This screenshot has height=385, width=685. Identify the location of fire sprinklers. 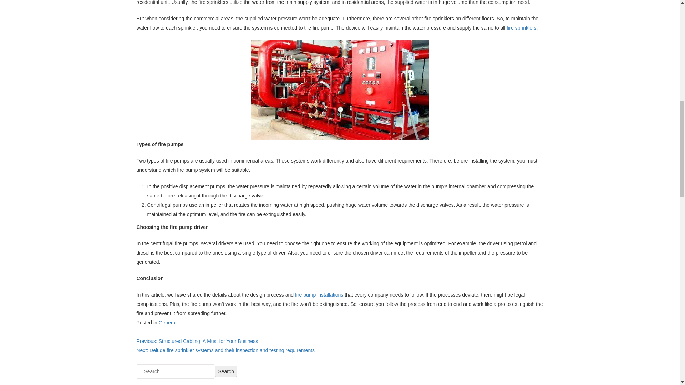
(522, 28).